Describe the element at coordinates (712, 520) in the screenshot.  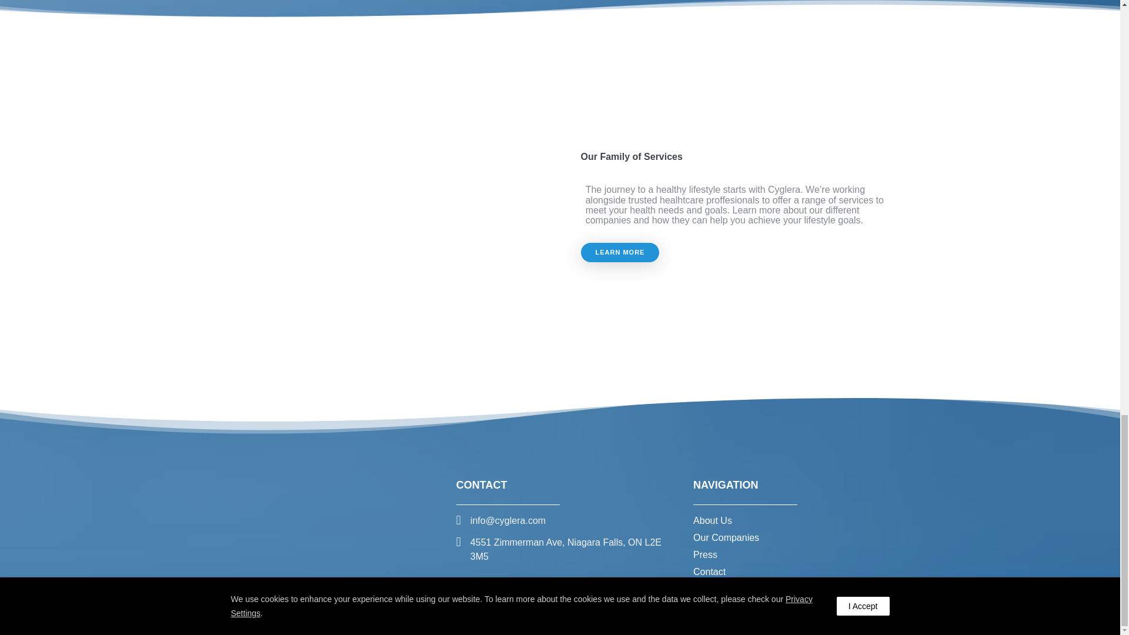
I see `About Us` at that location.